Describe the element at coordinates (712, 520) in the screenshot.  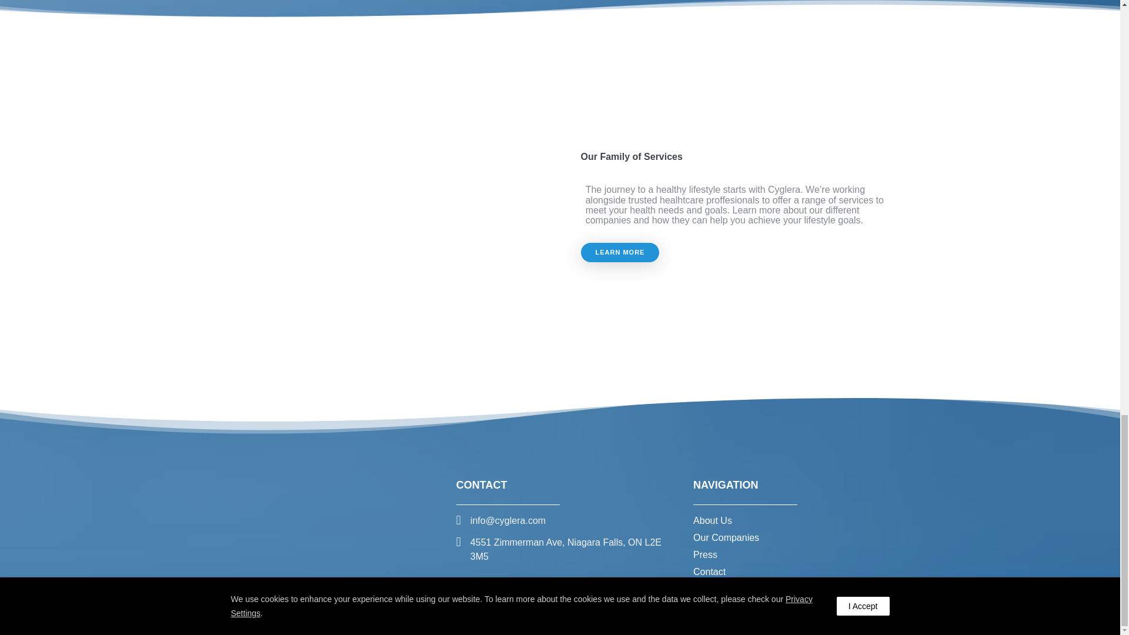
I see `About Us` at that location.